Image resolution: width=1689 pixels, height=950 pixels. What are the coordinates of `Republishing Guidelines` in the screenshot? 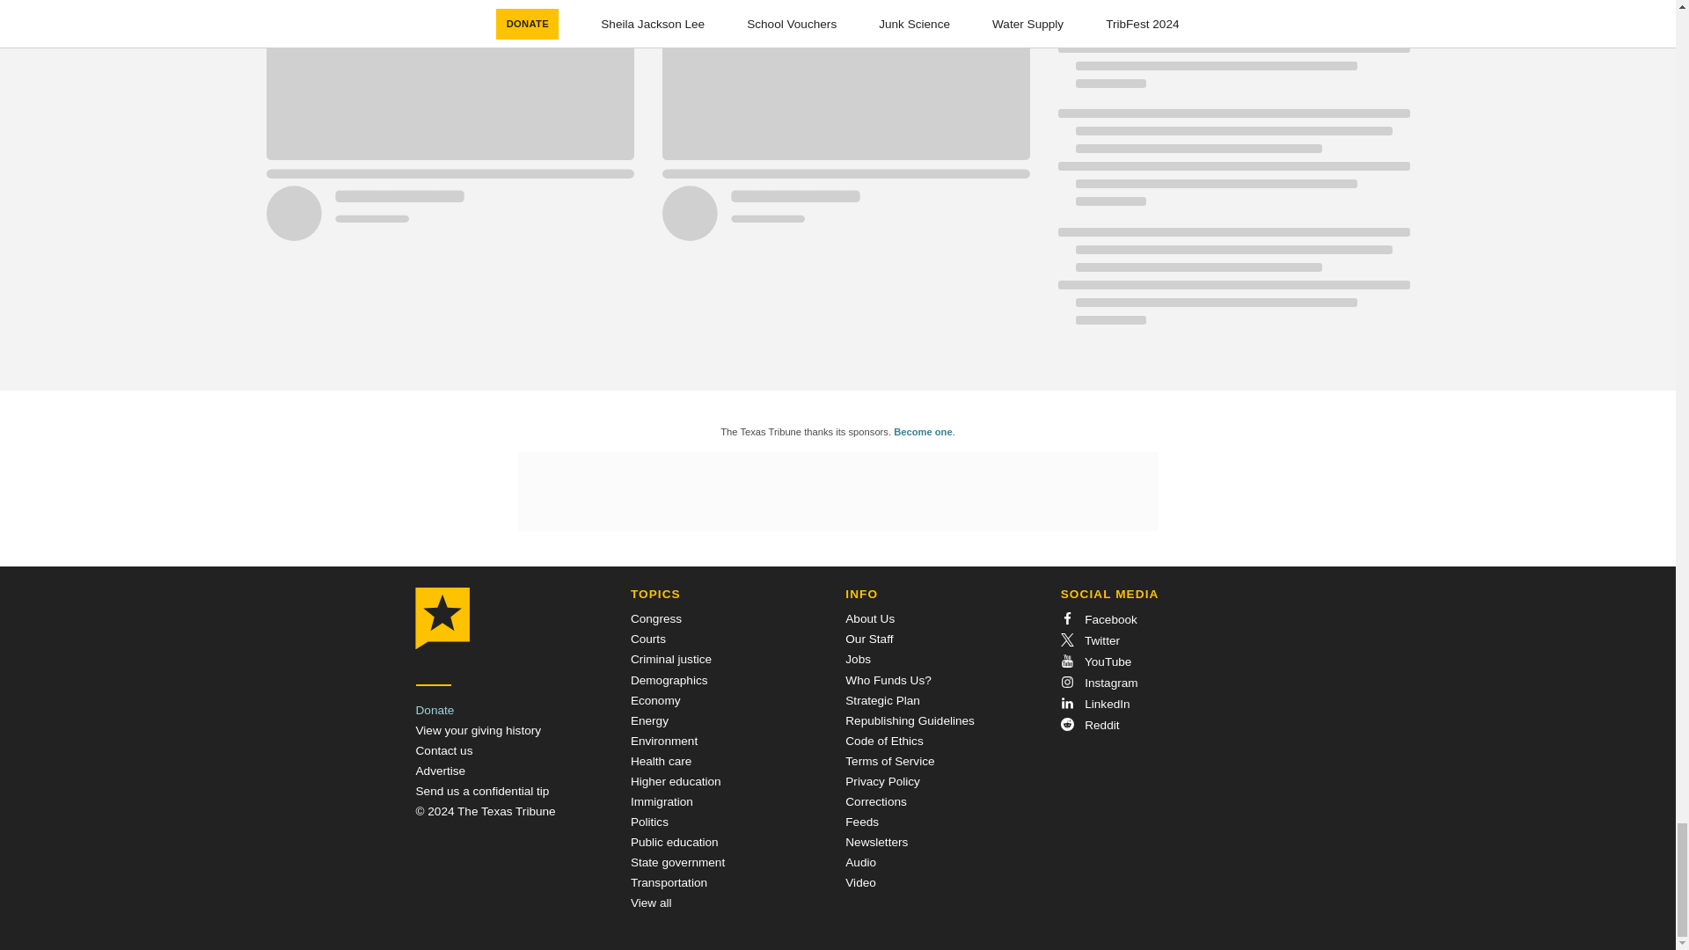 It's located at (910, 721).